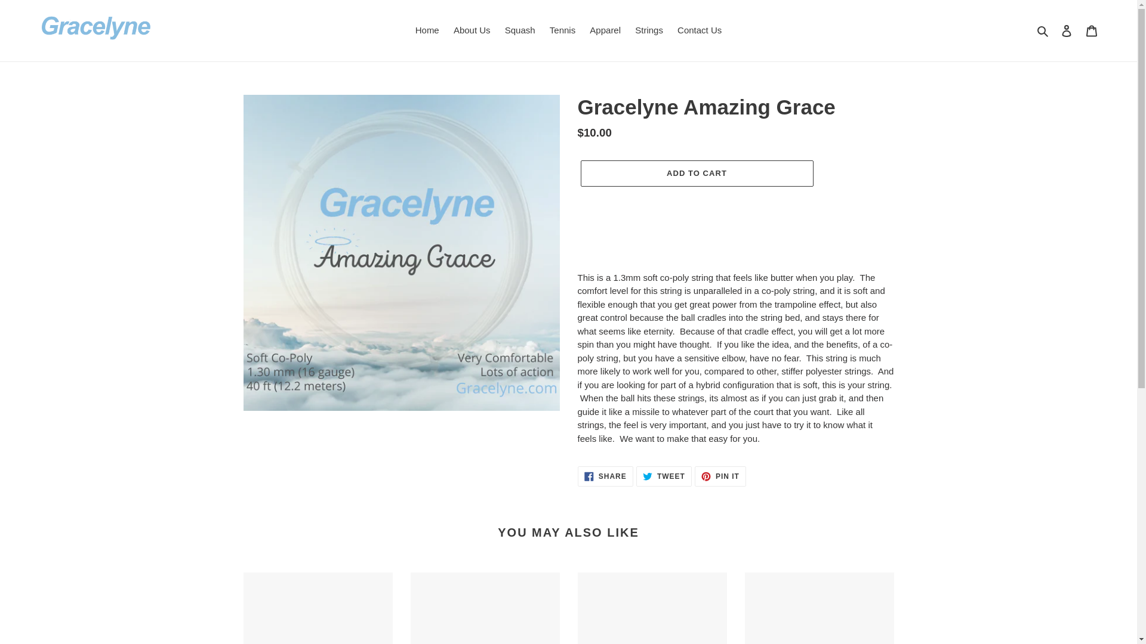 The image size is (1146, 644). Describe the element at coordinates (696, 173) in the screenshot. I see `Log in` at that location.